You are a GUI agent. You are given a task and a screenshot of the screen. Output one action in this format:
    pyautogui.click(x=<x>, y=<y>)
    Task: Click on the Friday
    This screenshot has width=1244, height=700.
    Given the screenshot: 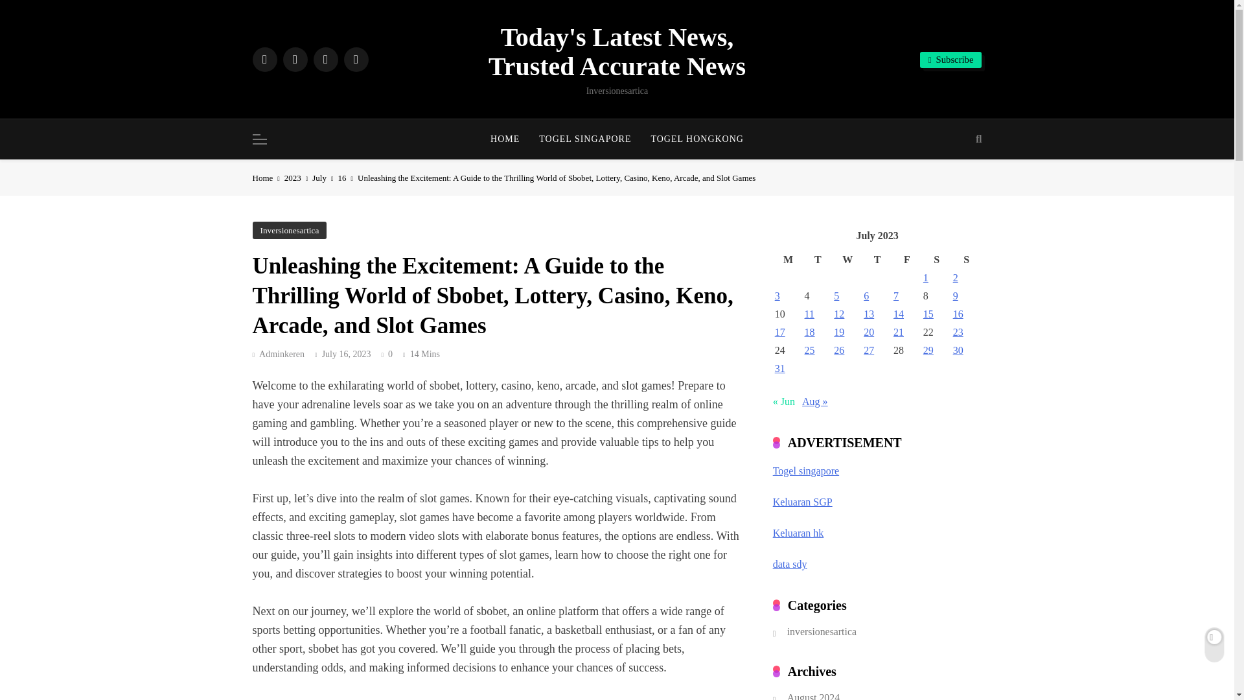 What is the action you would take?
    pyautogui.click(x=907, y=259)
    